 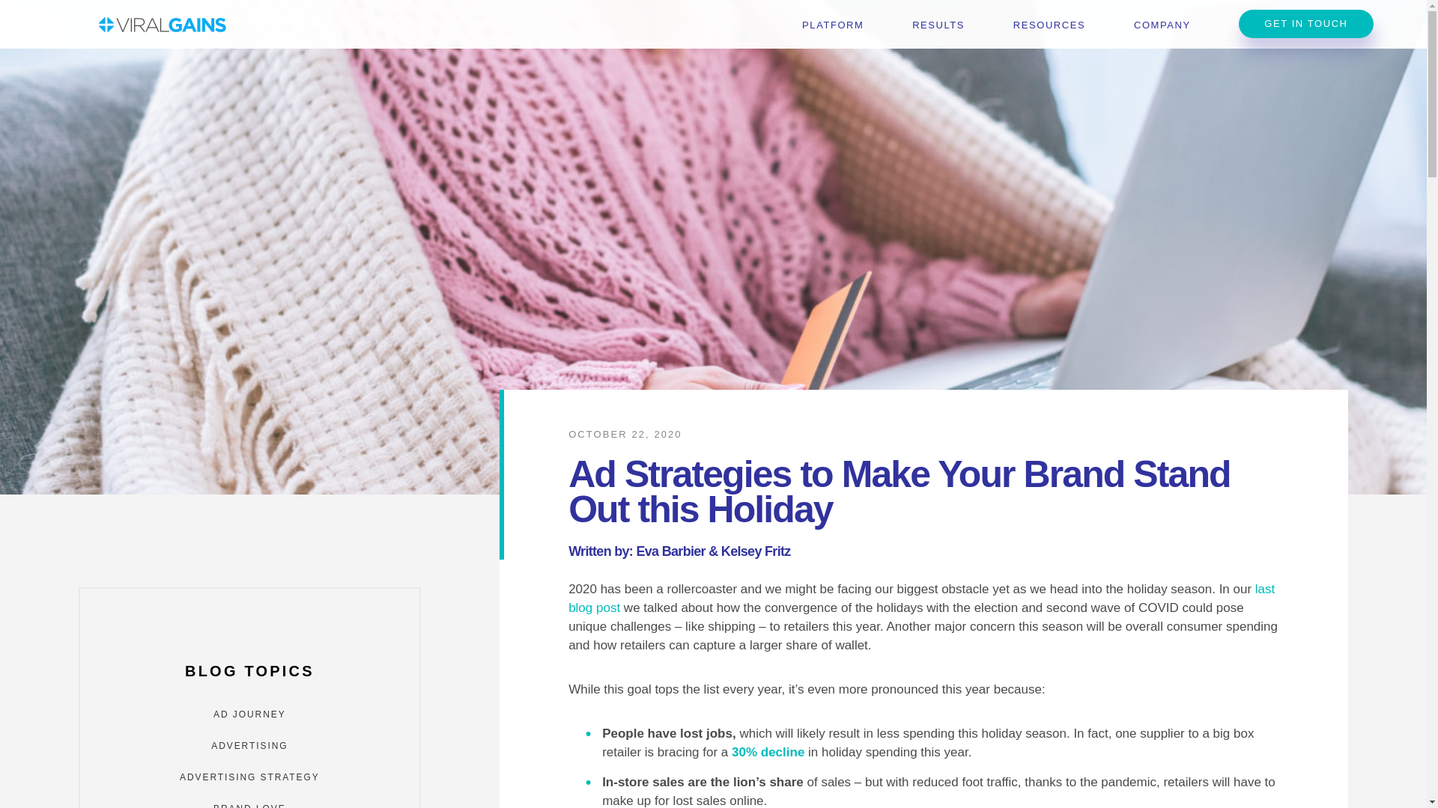 I want to click on PLATFORM, so click(x=833, y=25).